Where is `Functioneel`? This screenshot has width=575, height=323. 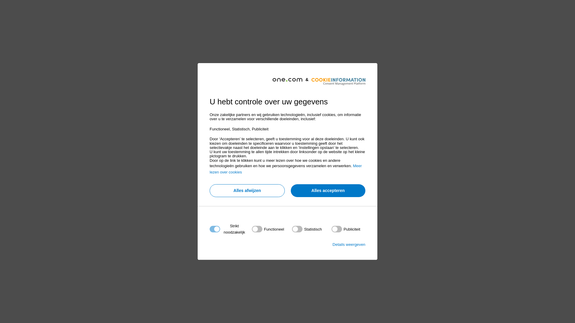
Functioneel is located at coordinates (286, 301).